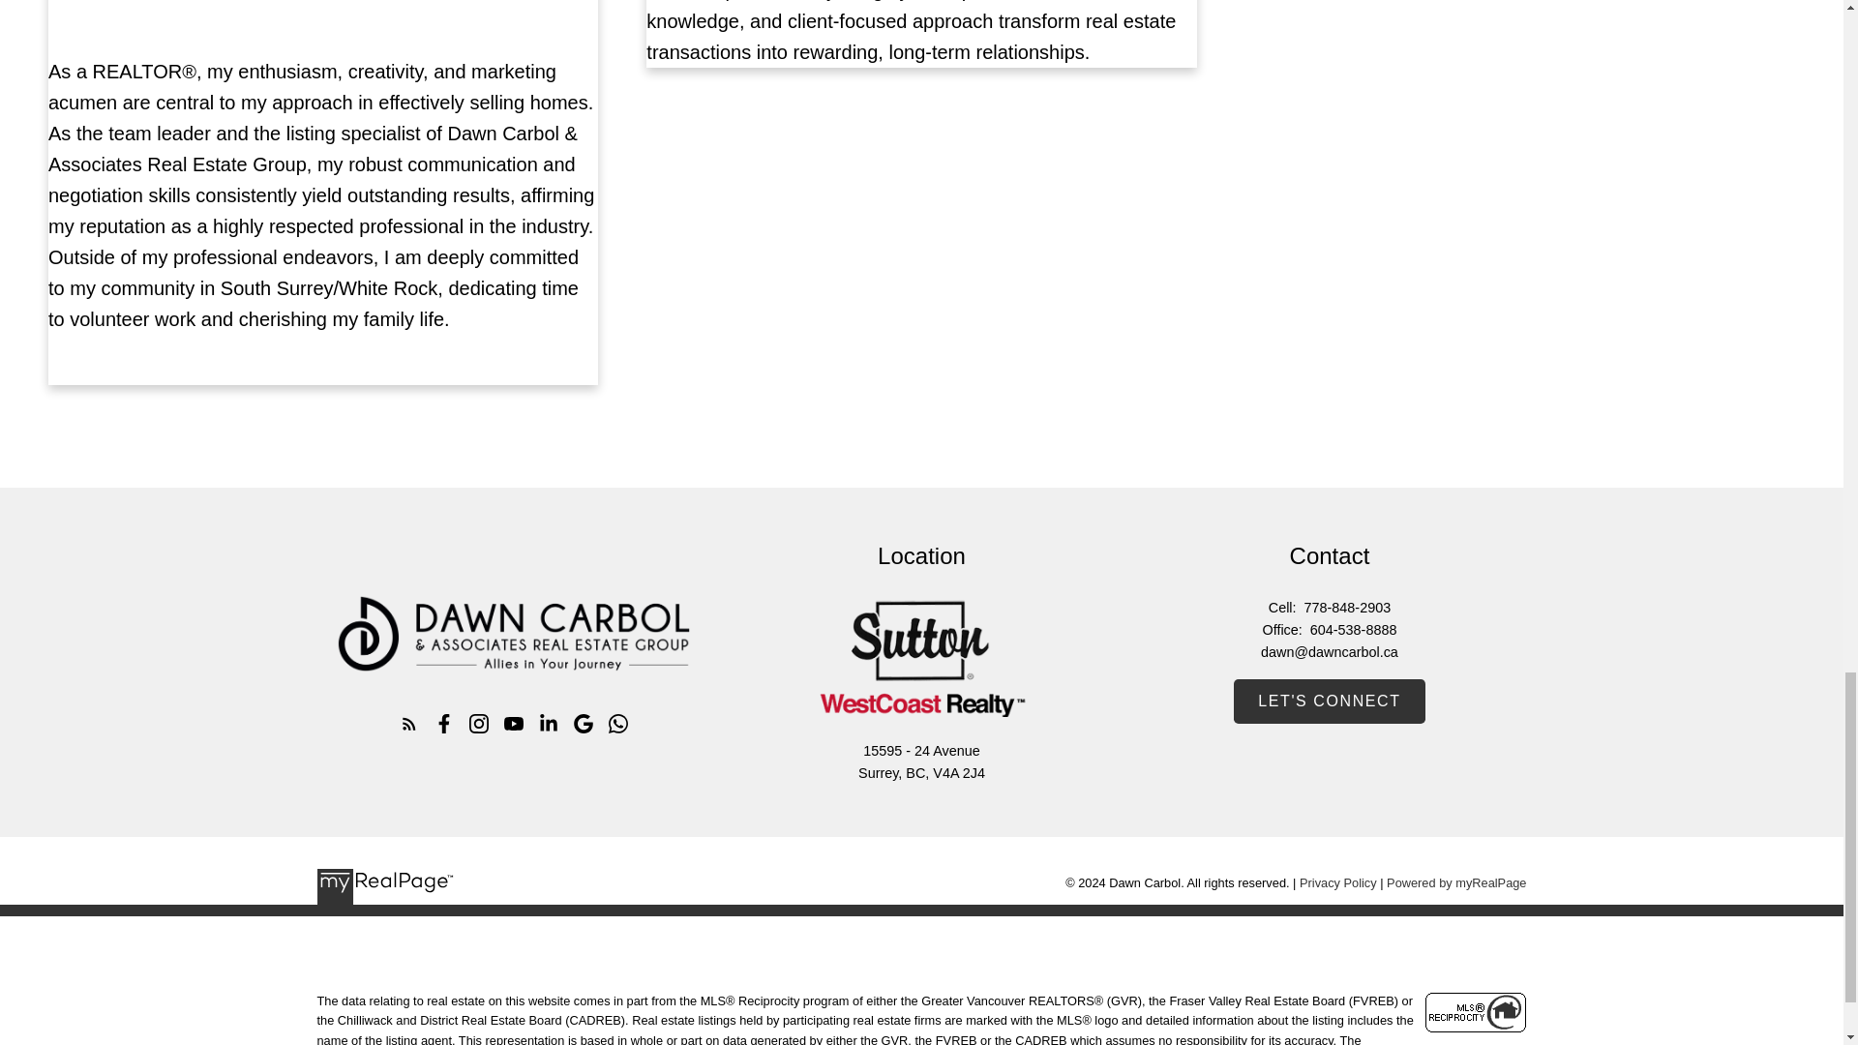  I want to click on Privacy Policy, so click(1337, 882).